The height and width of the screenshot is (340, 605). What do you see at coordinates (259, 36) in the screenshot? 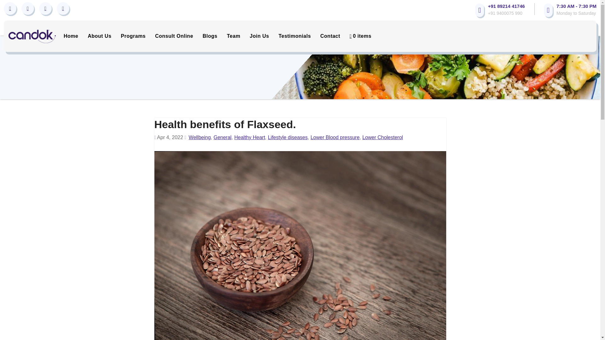
I see `Join Us` at bounding box center [259, 36].